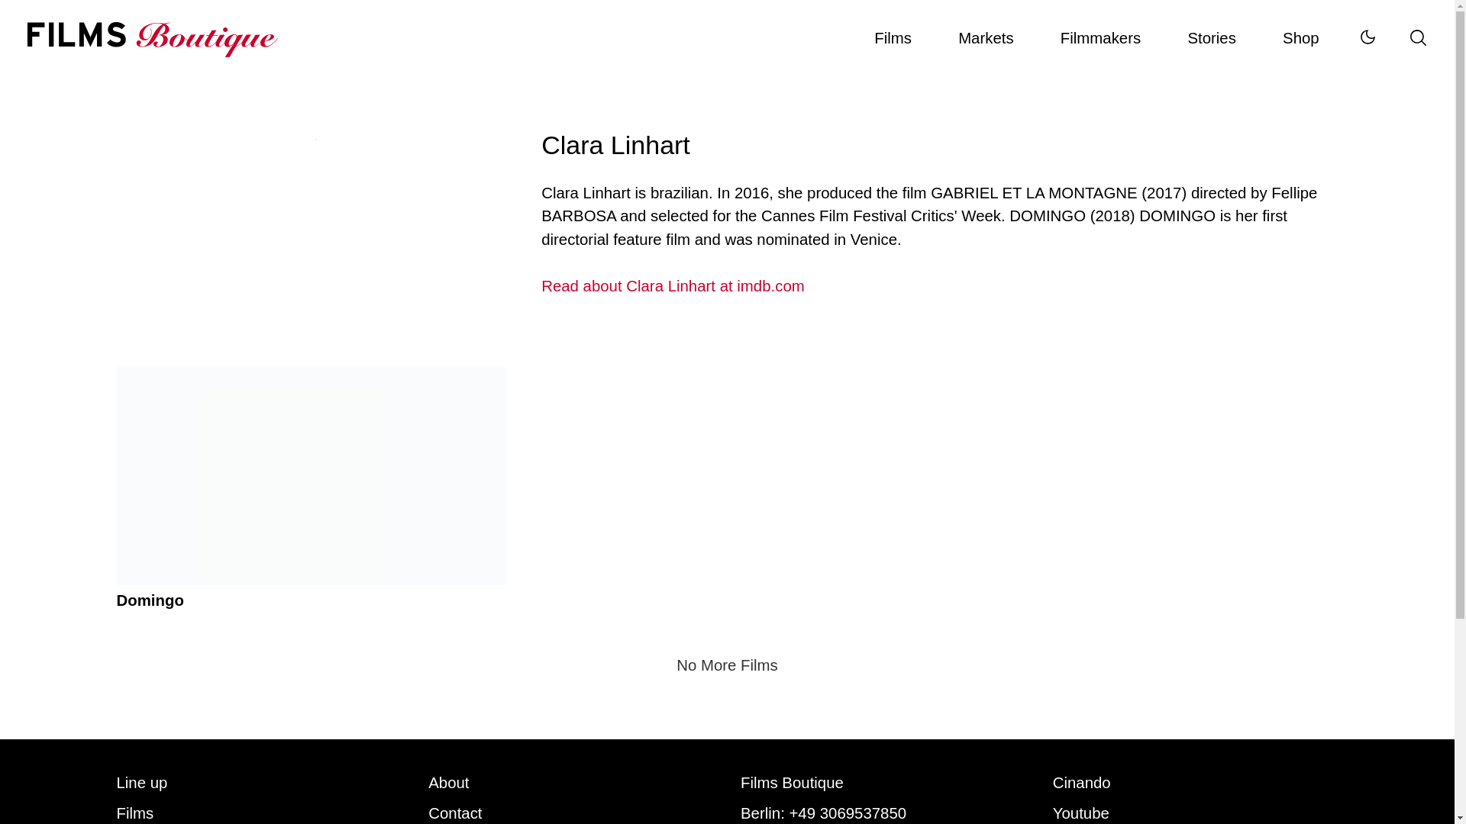  I want to click on Films, so click(893, 38).